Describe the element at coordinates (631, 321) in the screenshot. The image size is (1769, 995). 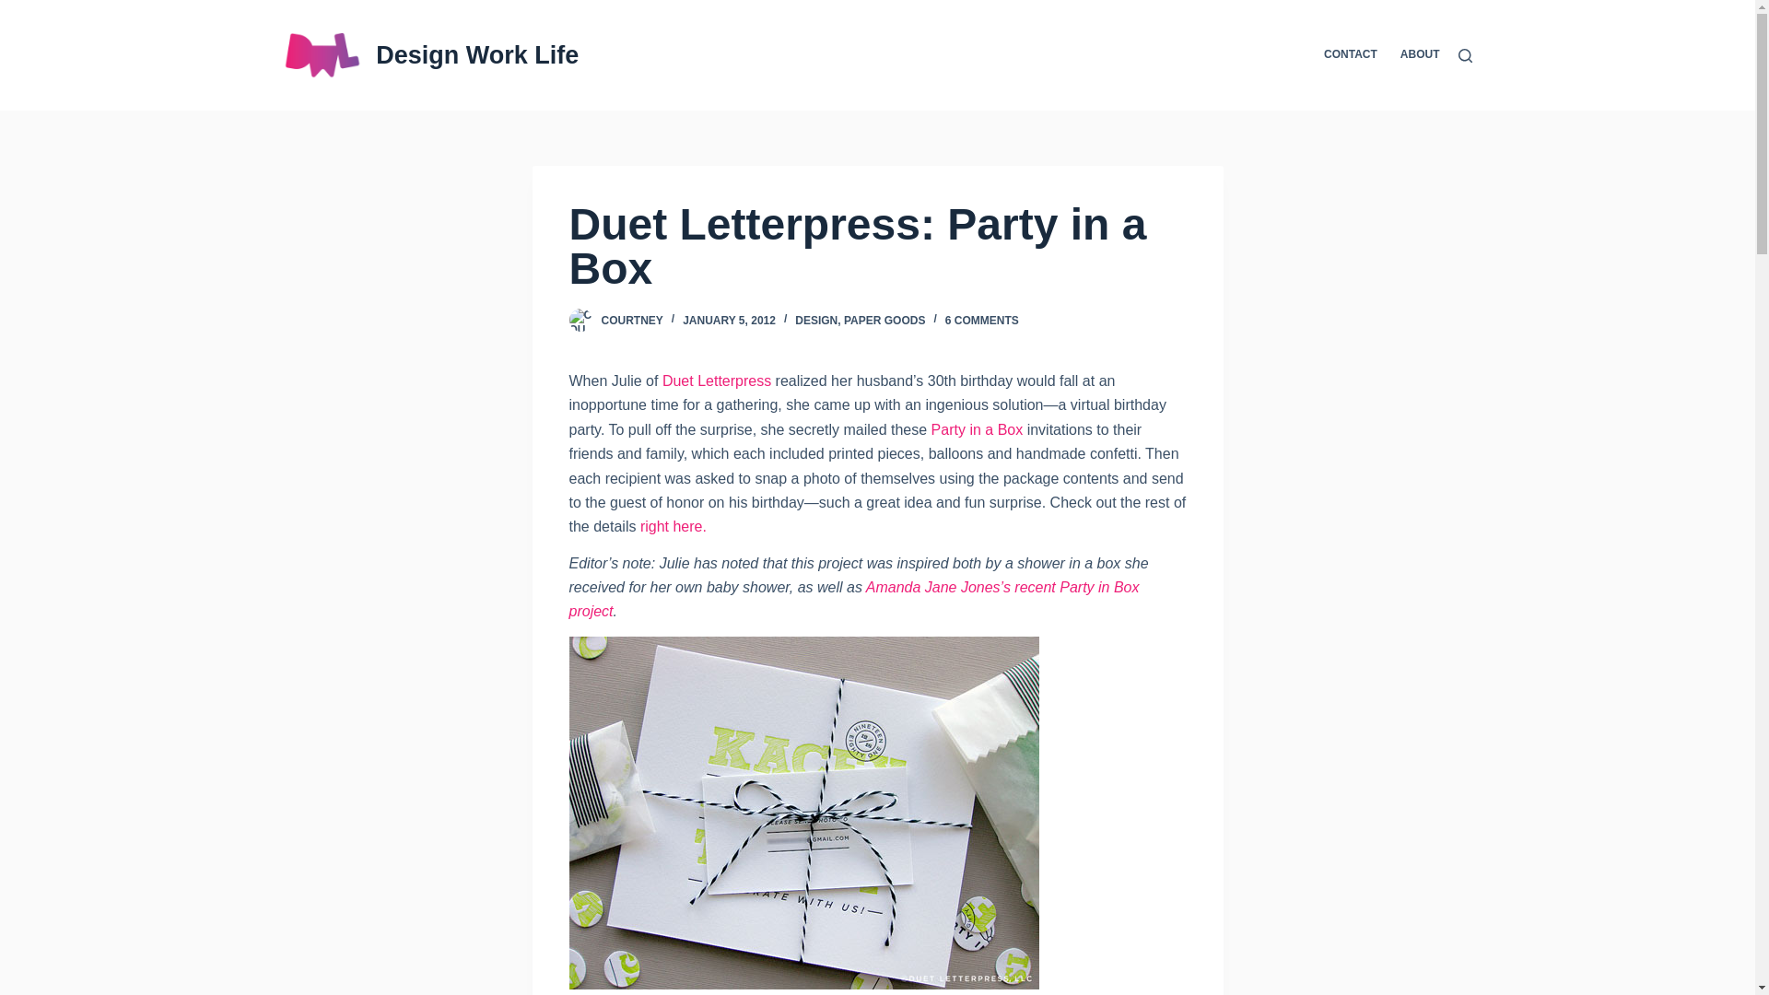
I see `COURTNEY` at that location.